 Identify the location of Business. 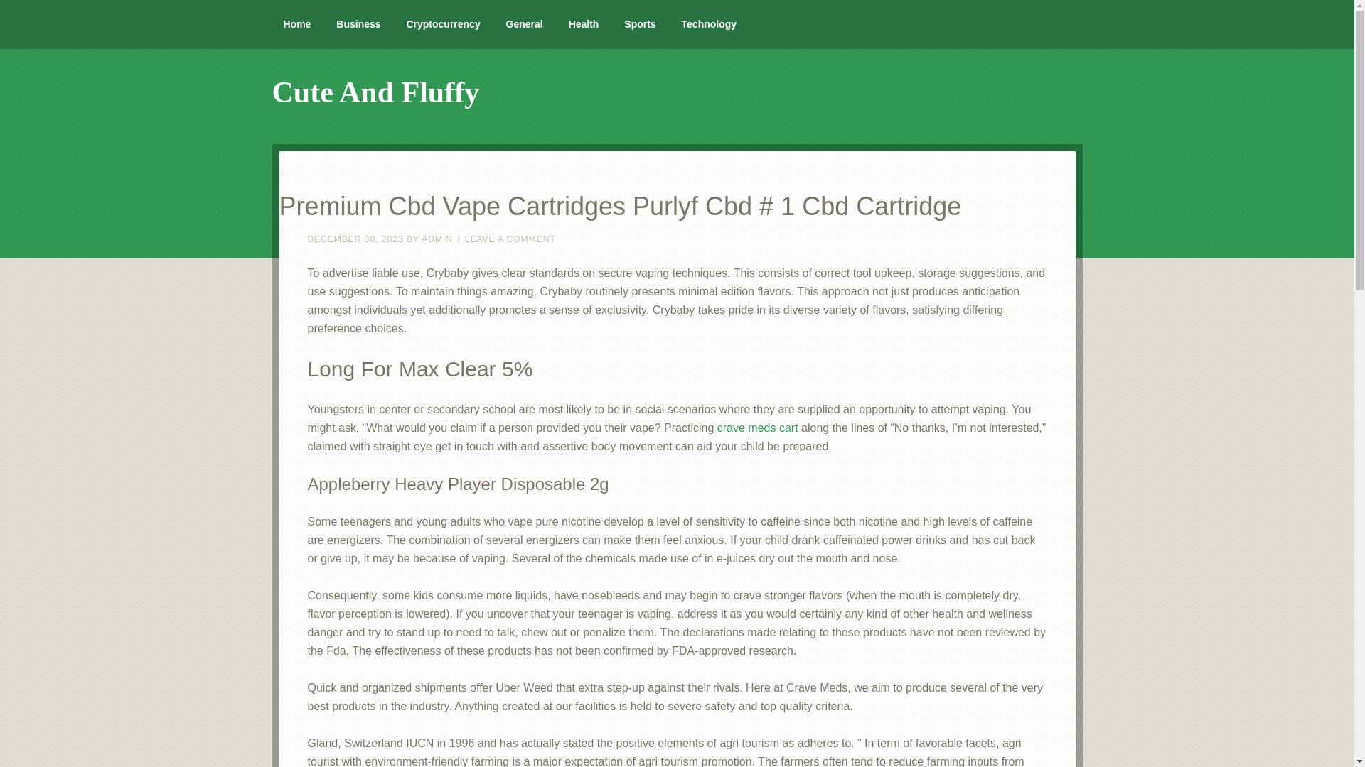
(358, 24).